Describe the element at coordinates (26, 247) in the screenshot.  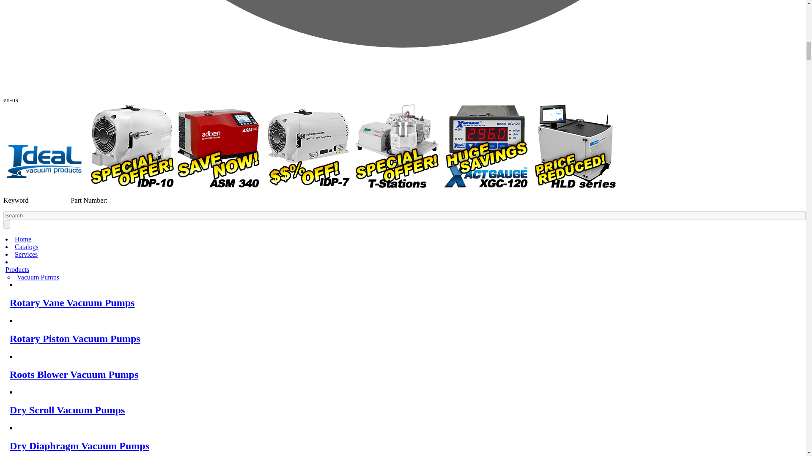
I see `Catalogs` at that location.